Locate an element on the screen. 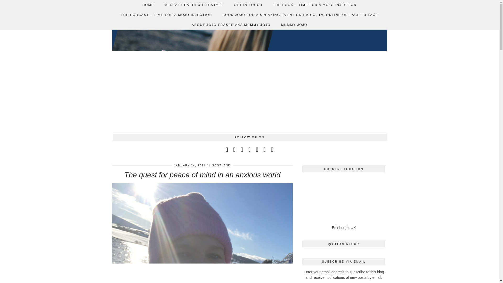  MUMMY JOJO is located at coordinates (294, 25).